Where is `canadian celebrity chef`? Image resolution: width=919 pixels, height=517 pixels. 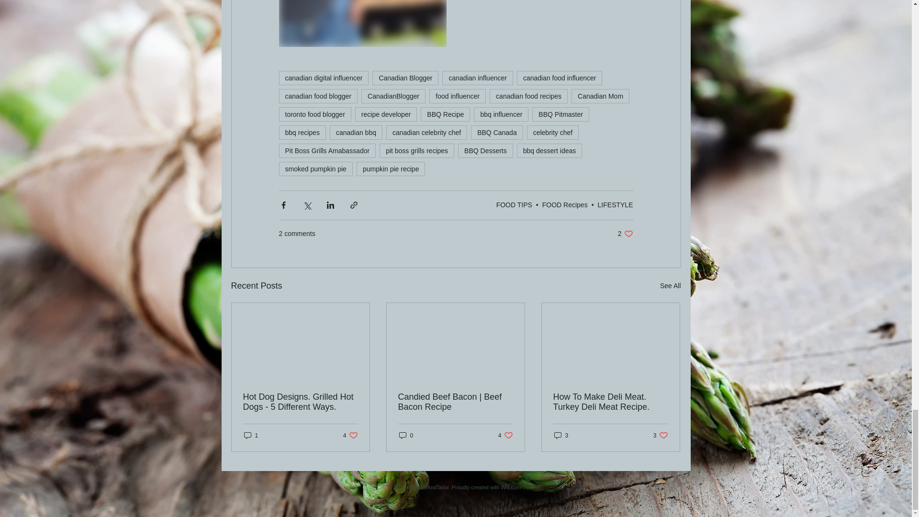 canadian celebrity chef is located at coordinates (426, 132).